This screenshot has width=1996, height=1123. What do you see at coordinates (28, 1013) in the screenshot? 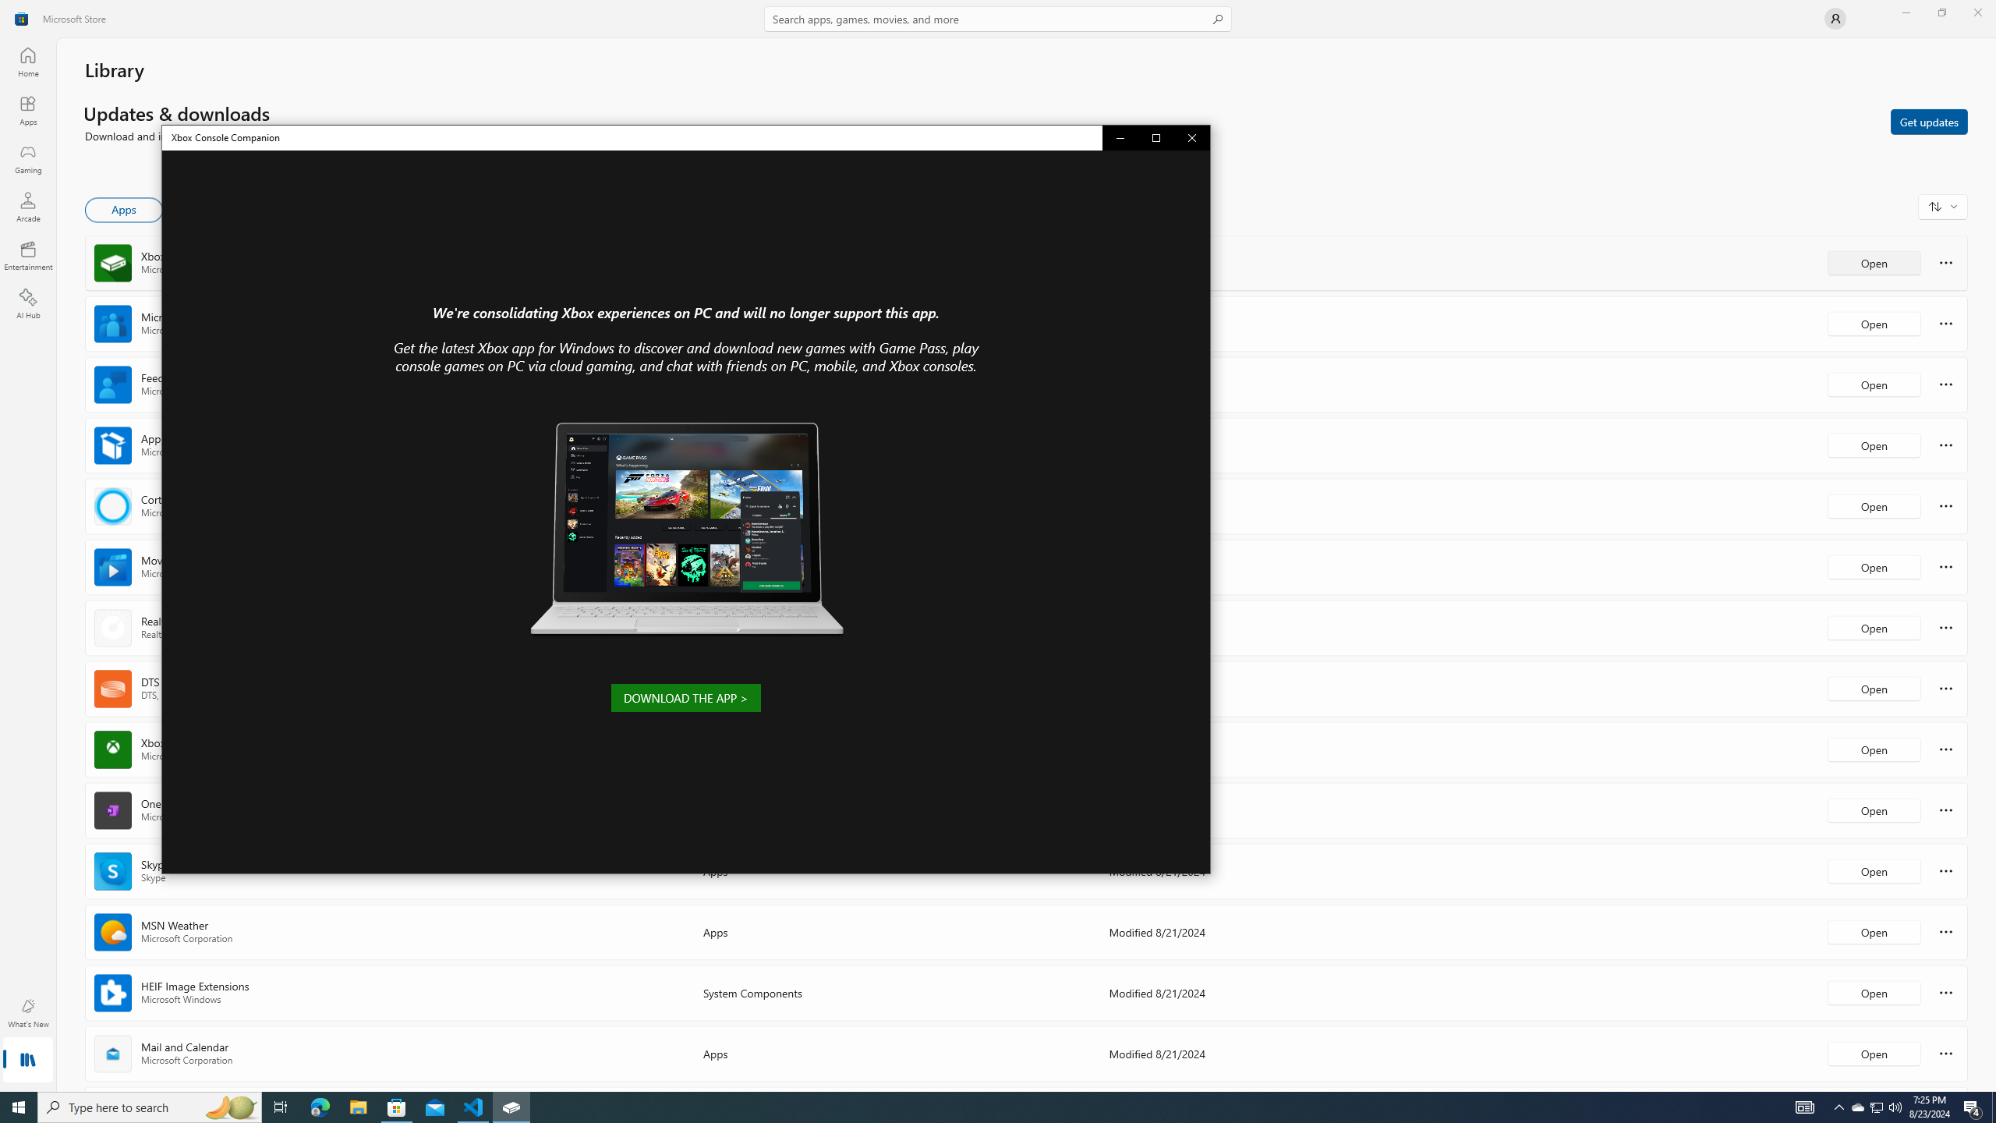
I see `What's New` at bounding box center [28, 1013].